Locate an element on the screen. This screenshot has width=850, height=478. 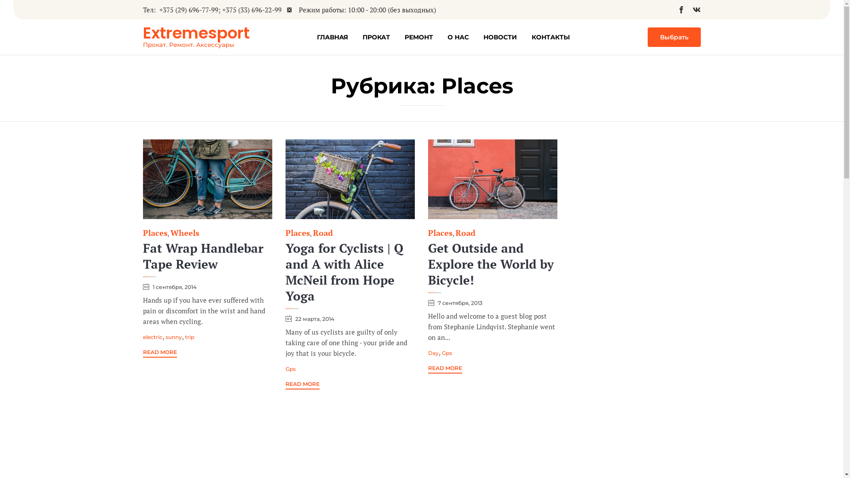
READ MORE is located at coordinates (159, 353).